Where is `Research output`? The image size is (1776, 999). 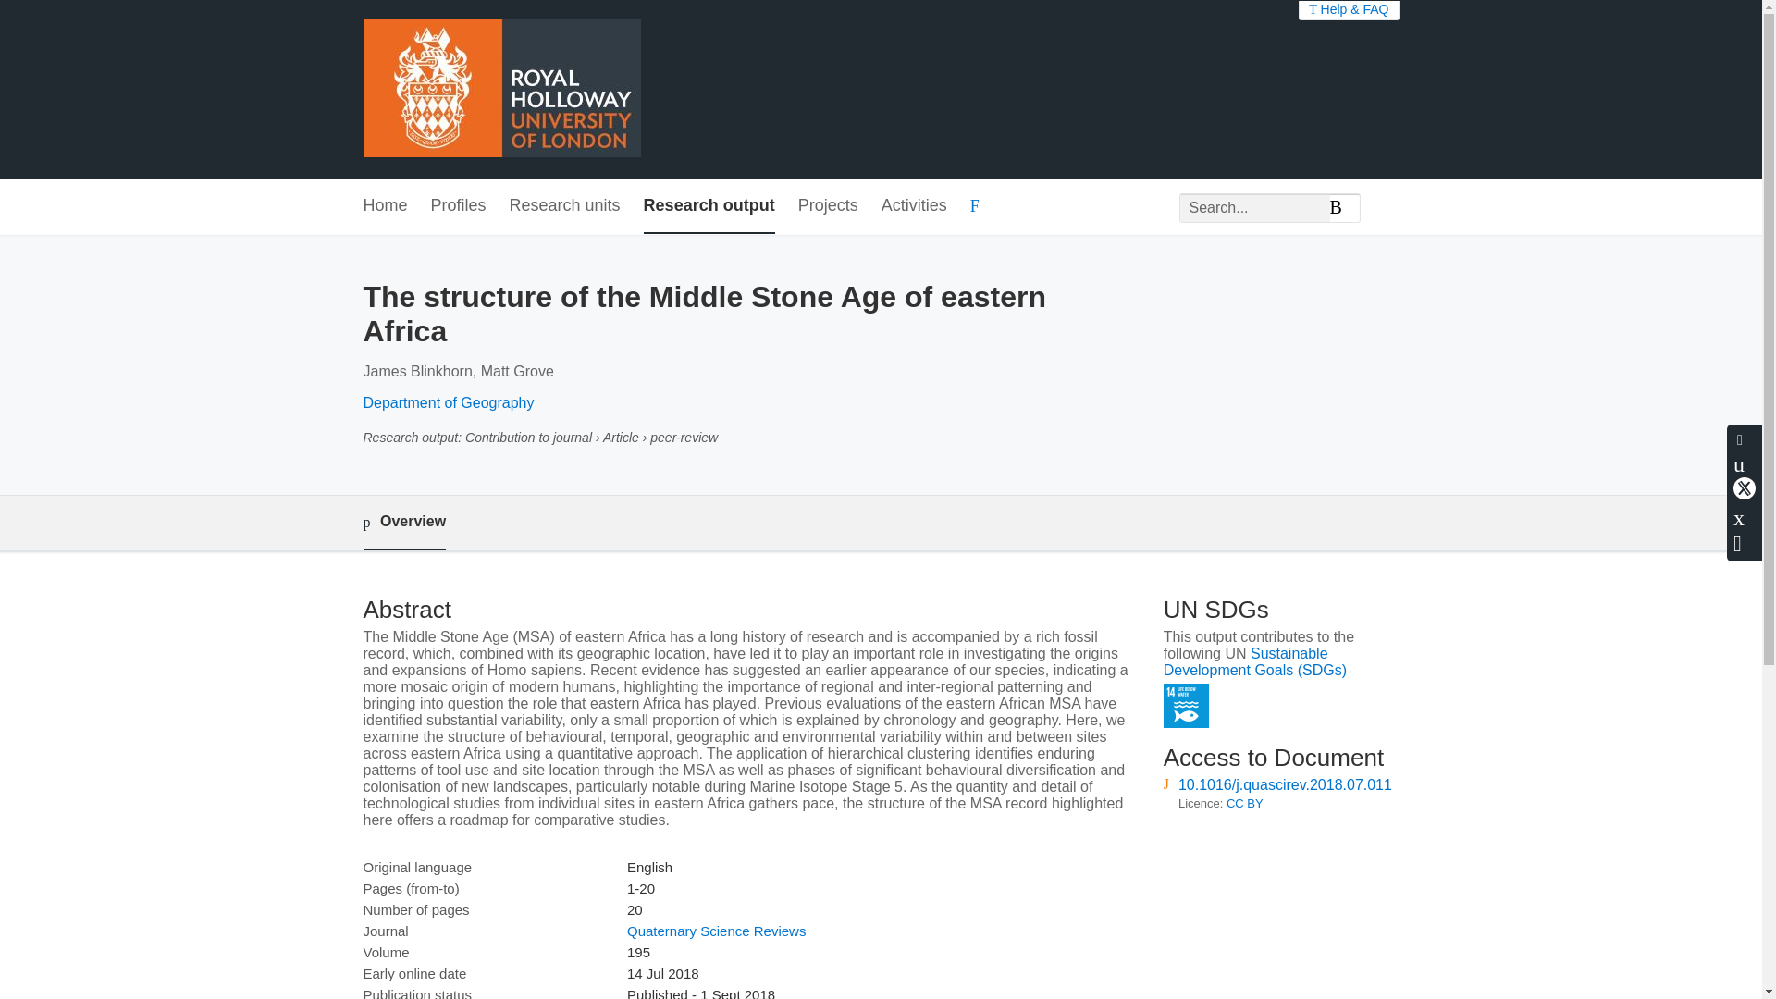 Research output is located at coordinates (709, 206).